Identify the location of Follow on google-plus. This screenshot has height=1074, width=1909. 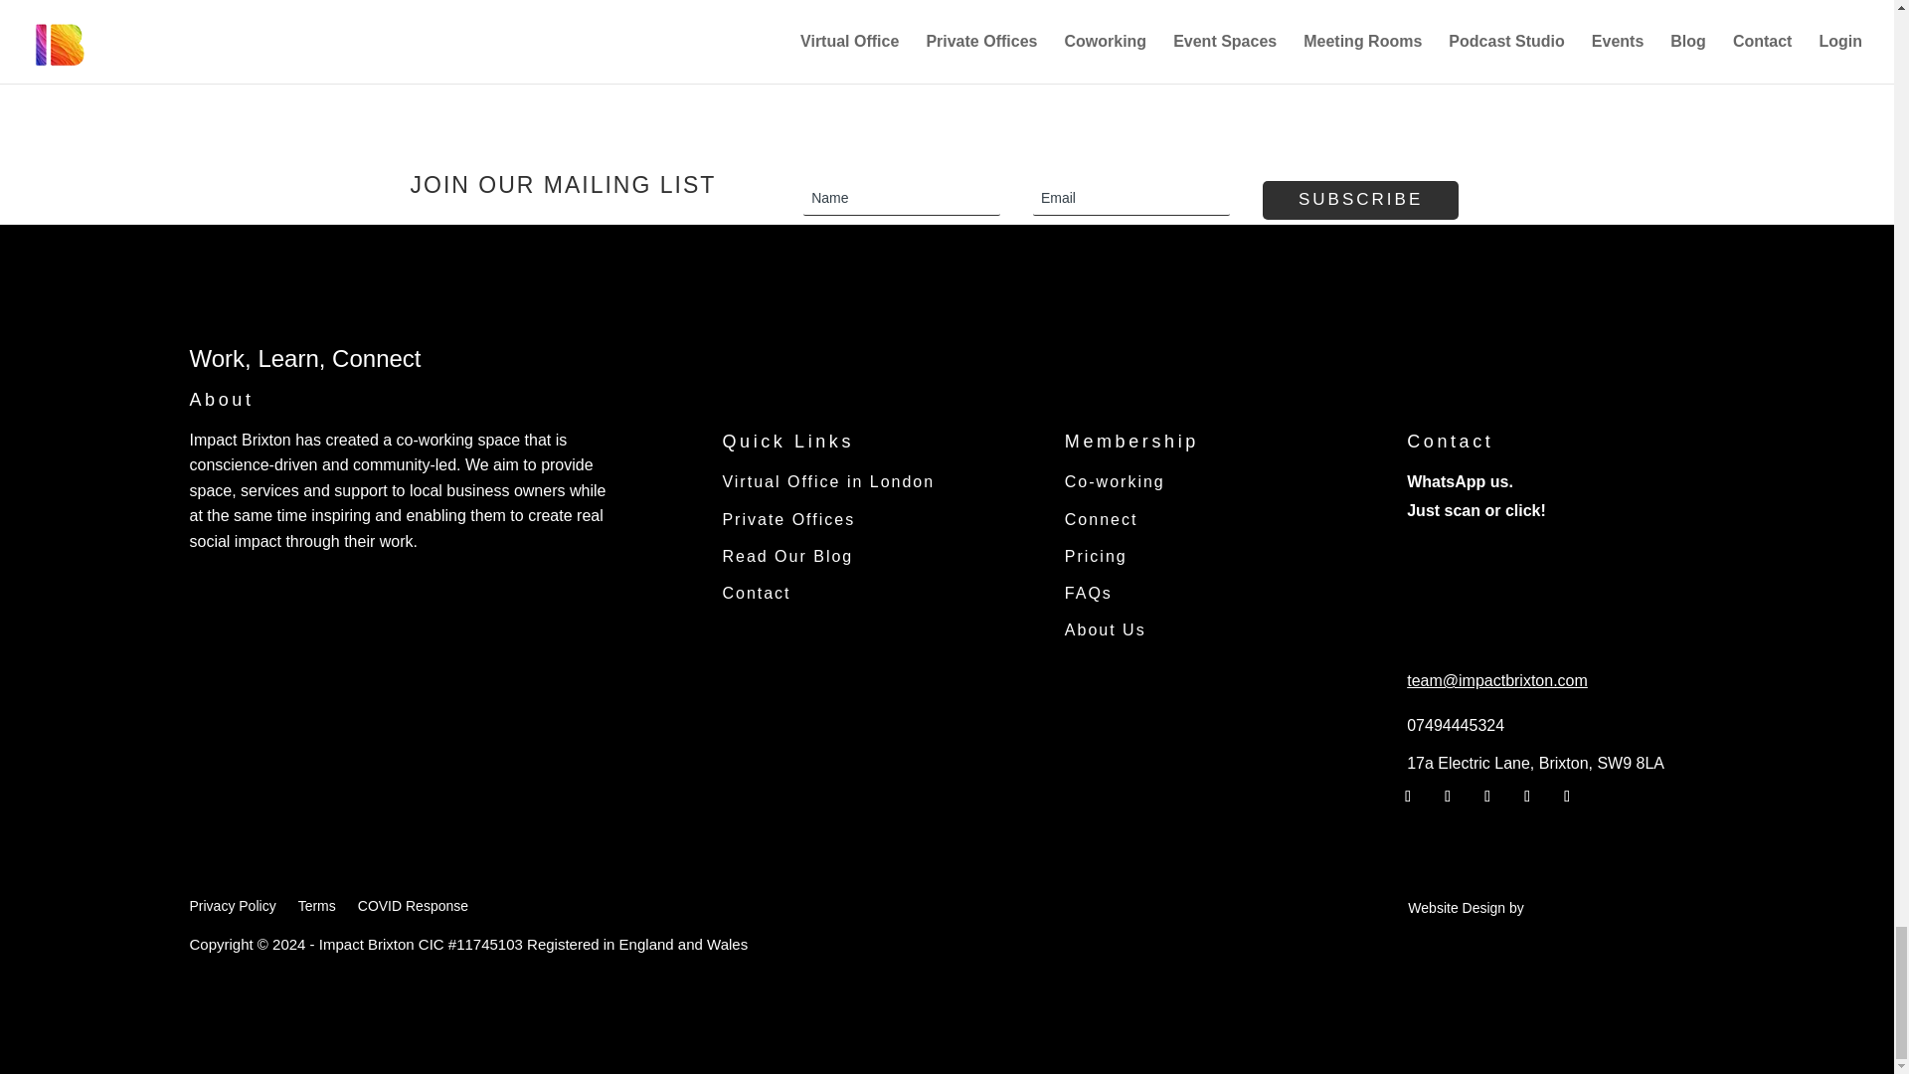
(1566, 796).